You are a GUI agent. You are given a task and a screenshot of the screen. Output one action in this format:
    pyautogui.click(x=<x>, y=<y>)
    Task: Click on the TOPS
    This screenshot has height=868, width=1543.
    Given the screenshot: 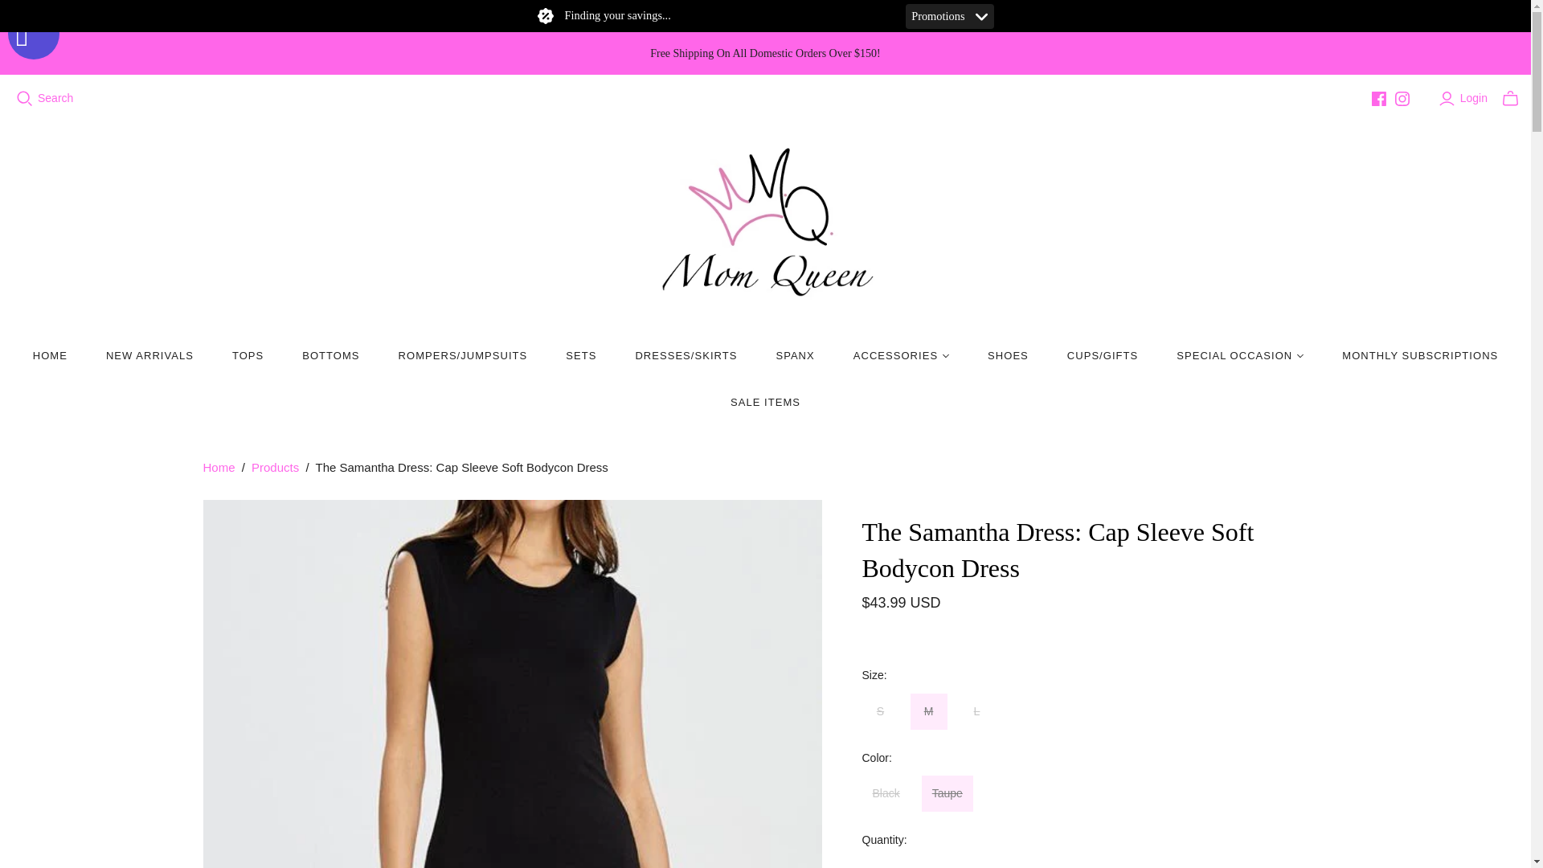 What is the action you would take?
    pyautogui.click(x=248, y=355)
    